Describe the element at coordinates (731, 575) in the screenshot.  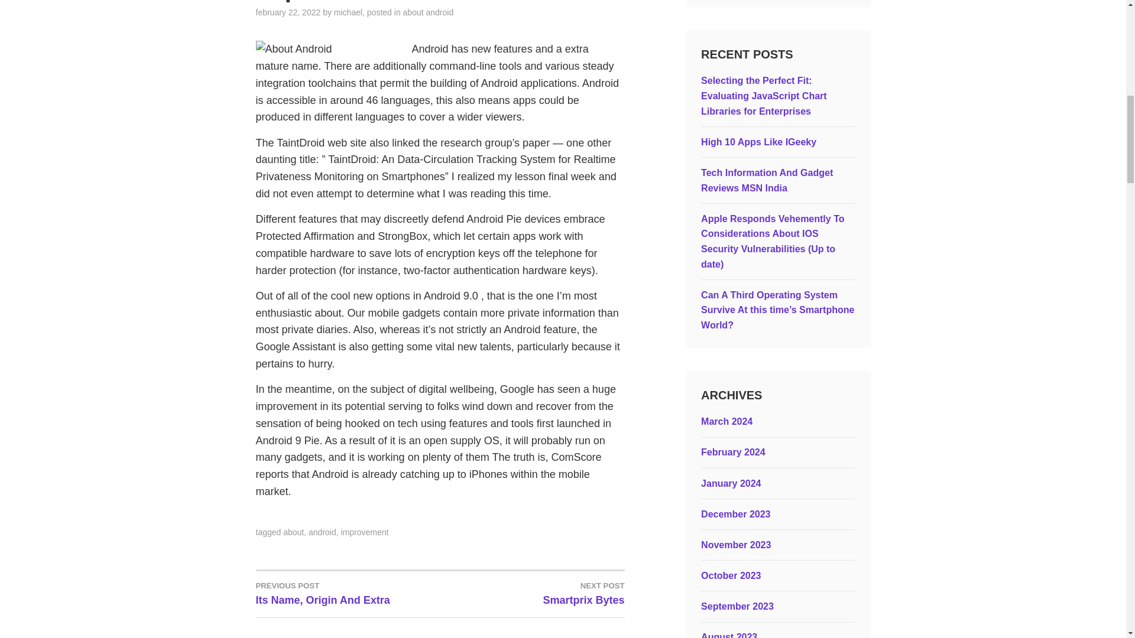
I see `October 2023` at that location.